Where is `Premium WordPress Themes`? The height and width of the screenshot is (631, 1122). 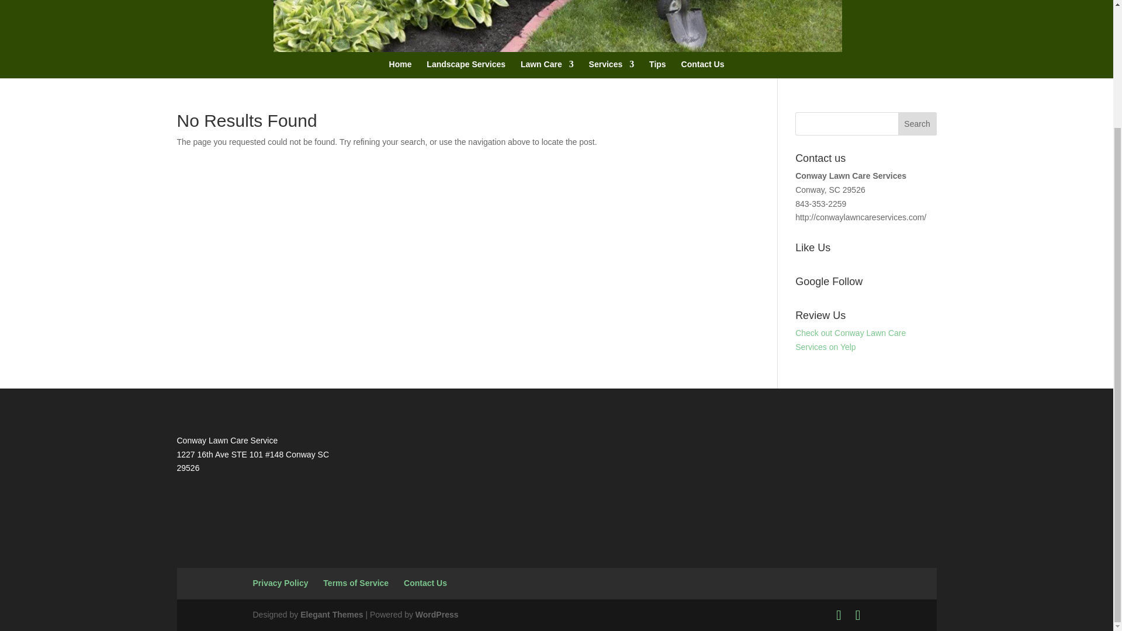 Premium WordPress Themes is located at coordinates (331, 615).